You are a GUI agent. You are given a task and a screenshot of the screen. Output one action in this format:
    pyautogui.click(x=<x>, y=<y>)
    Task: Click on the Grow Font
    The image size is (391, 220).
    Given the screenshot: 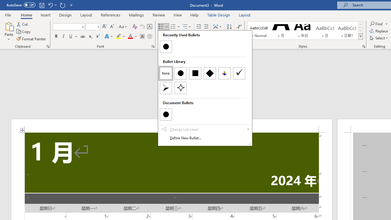 What is the action you would take?
    pyautogui.click(x=104, y=27)
    